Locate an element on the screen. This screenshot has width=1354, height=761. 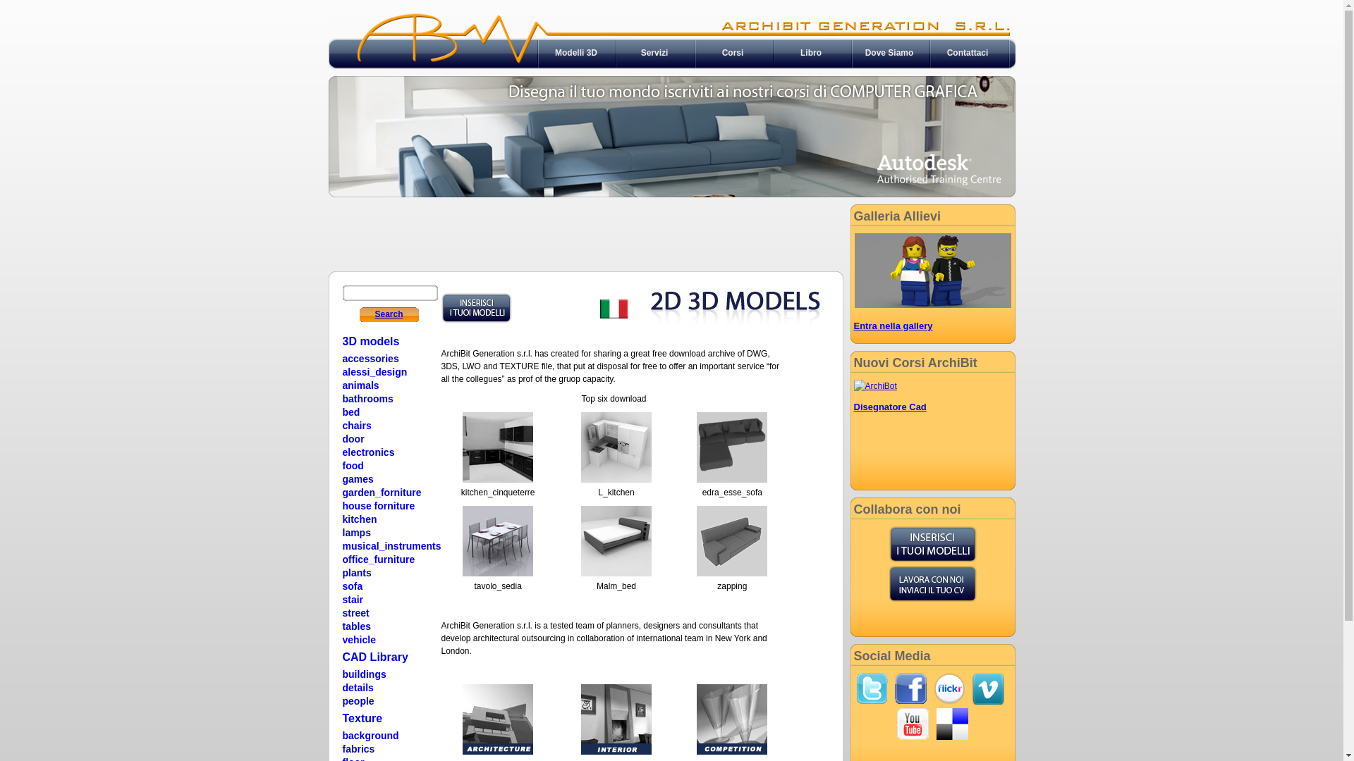
Entra nella gallery is located at coordinates (893, 326).